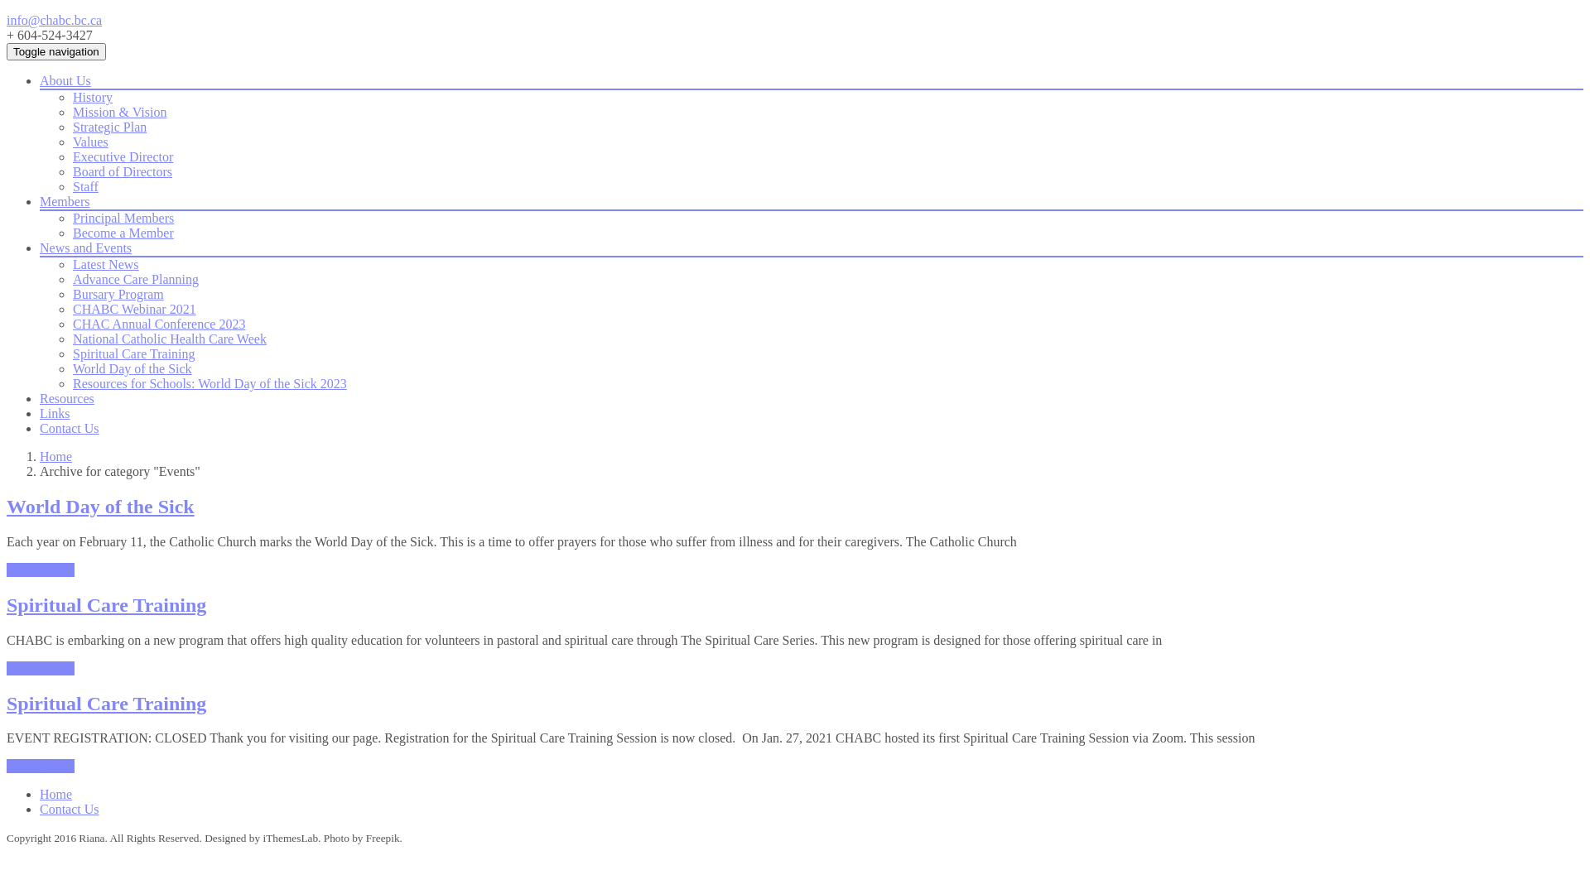 The height and width of the screenshot is (894, 1590). What do you see at coordinates (41, 669) in the screenshot?
I see `Read more...` at bounding box center [41, 669].